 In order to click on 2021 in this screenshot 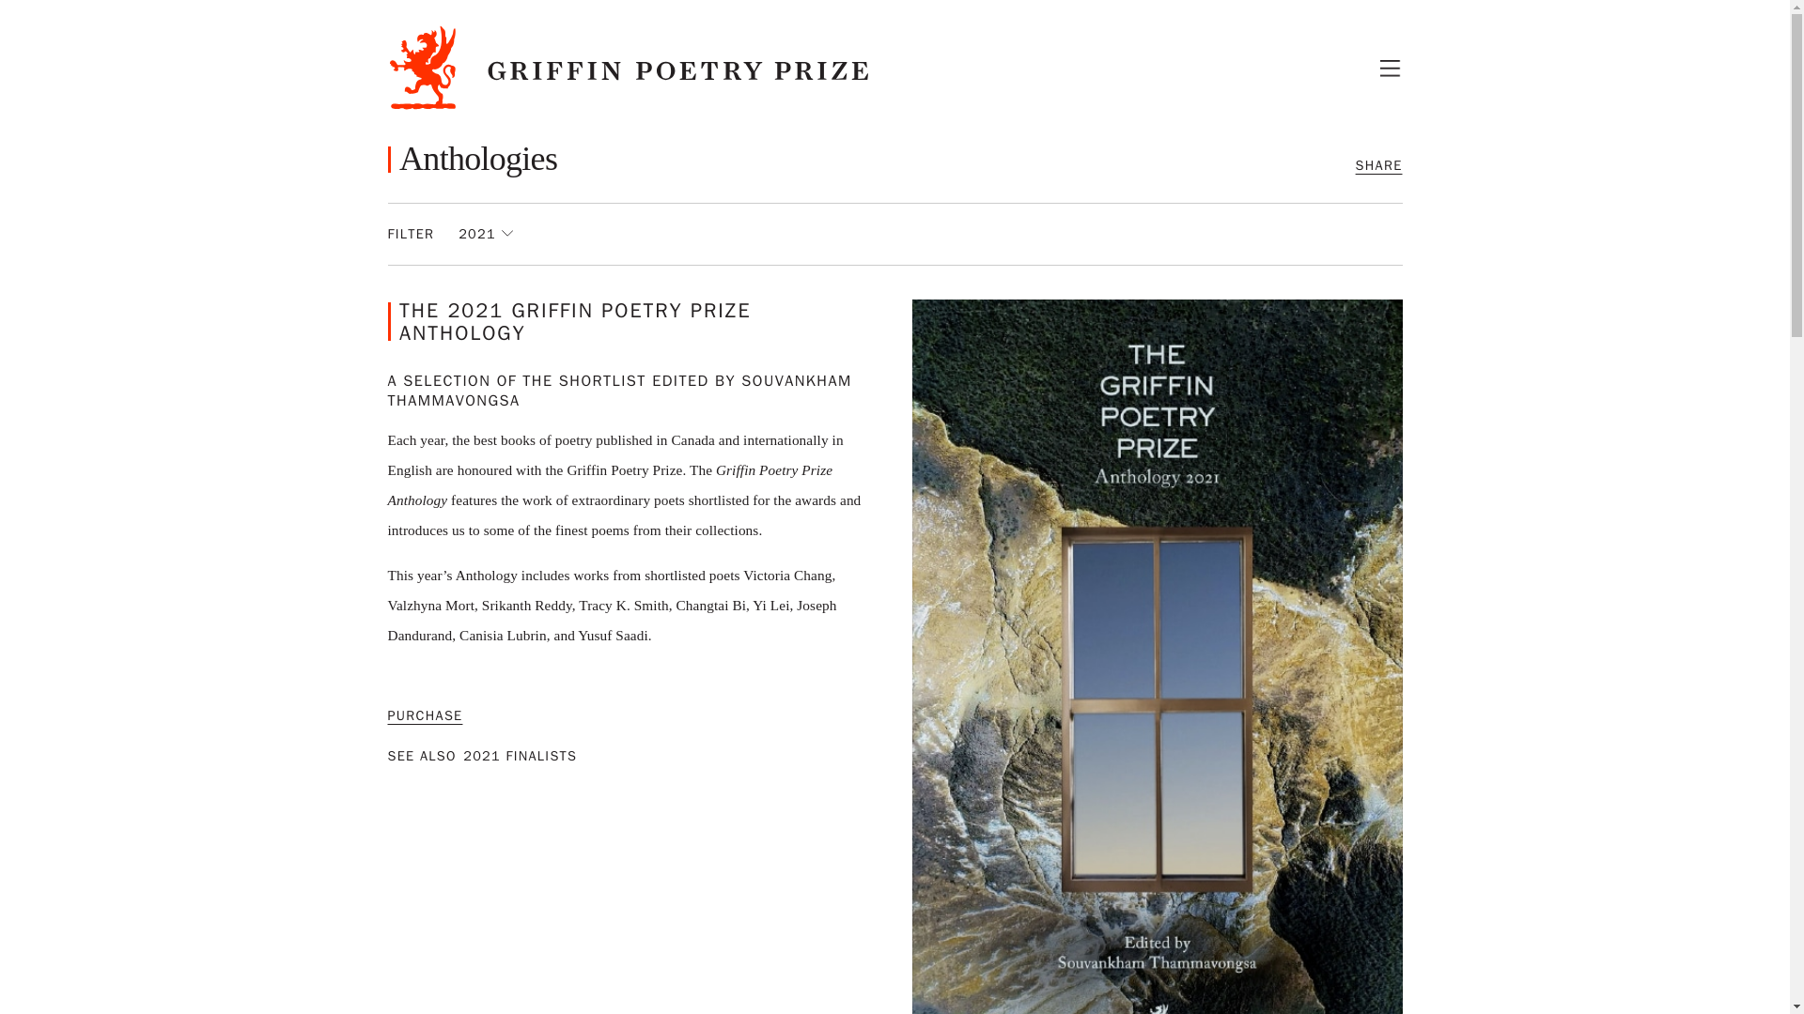, I will do `click(485, 235)`.